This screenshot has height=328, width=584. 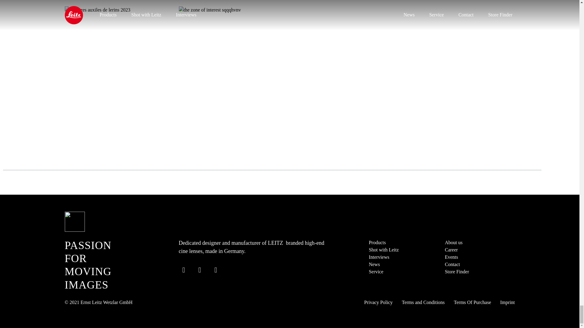 I want to click on Service, so click(x=376, y=272).